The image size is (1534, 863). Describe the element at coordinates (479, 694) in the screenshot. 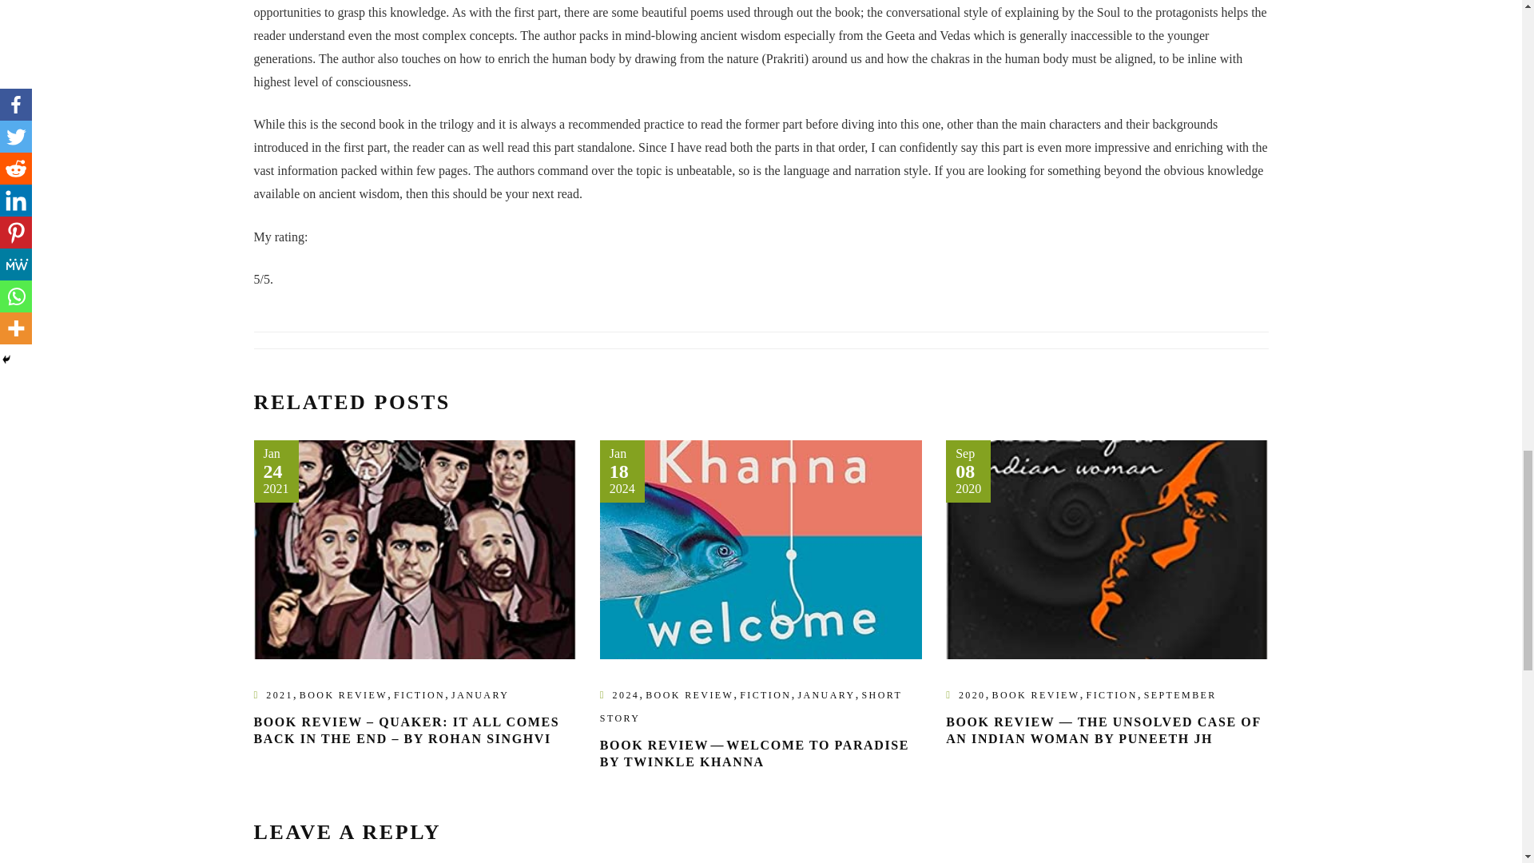

I see `JANUARY` at that location.